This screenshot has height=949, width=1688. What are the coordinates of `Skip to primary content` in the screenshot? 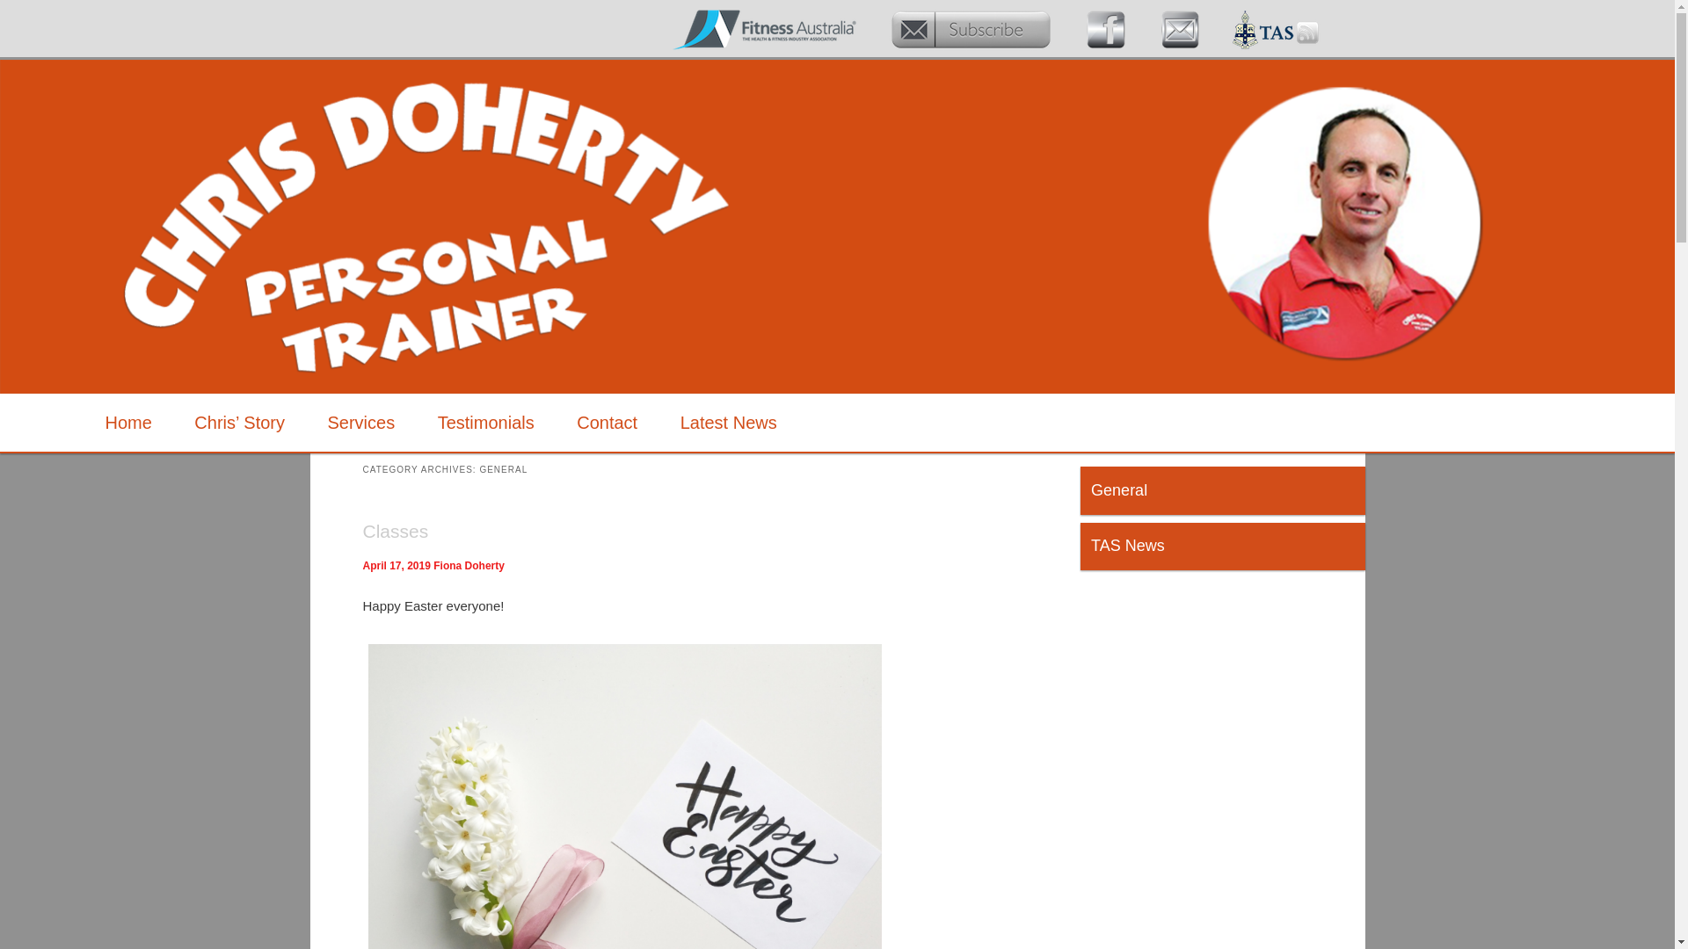 It's located at (16, 394).